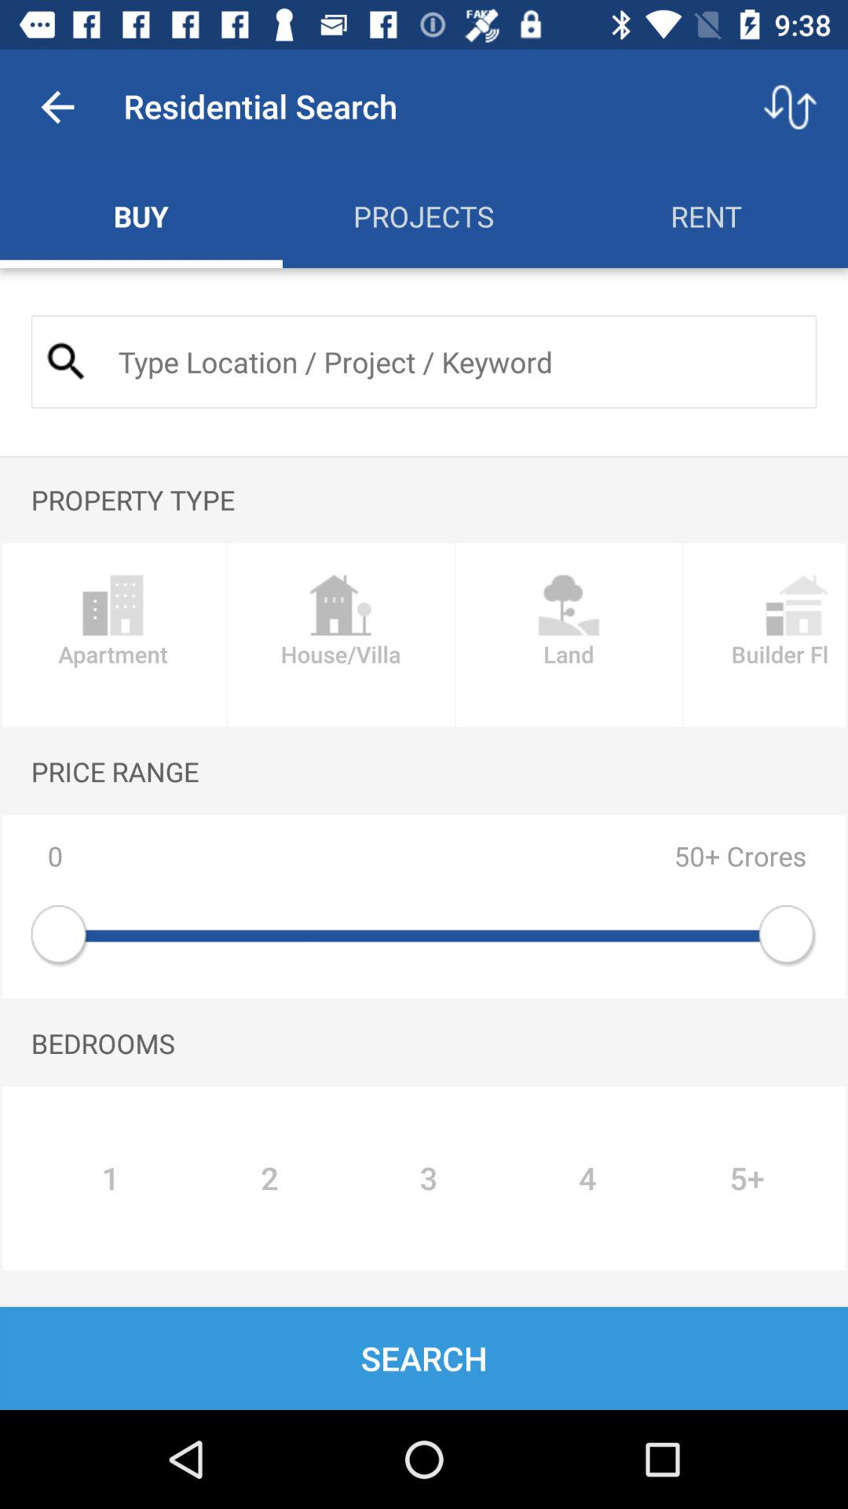 The height and width of the screenshot is (1509, 848). Describe the element at coordinates (57, 107) in the screenshot. I see `choose icon next to the residential search` at that location.